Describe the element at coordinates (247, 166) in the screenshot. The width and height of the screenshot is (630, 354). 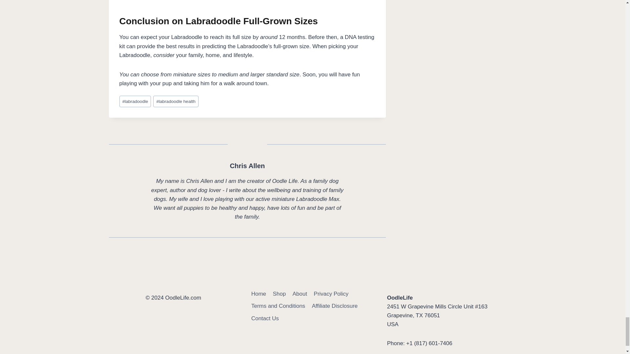
I see `Posts by Chris Allen` at that location.